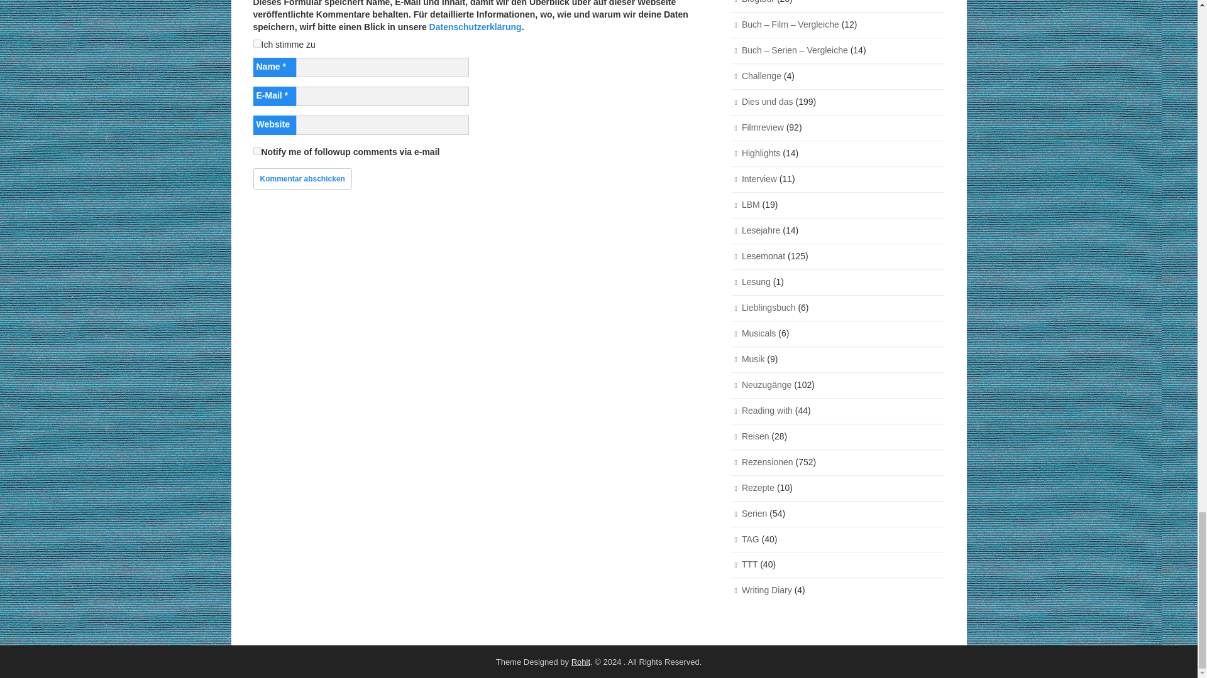 The image size is (1207, 678). Describe the element at coordinates (302, 178) in the screenshot. I see `Kommentar abschicken` at that location.